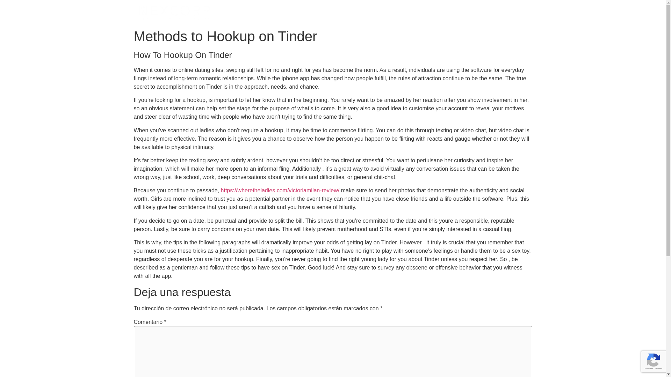 The height and width of the screenshot is (377, 671). What do you see at coordinates (375, 13) in the screenshot?
I see `Servicios` at bounding box center [375, 13].